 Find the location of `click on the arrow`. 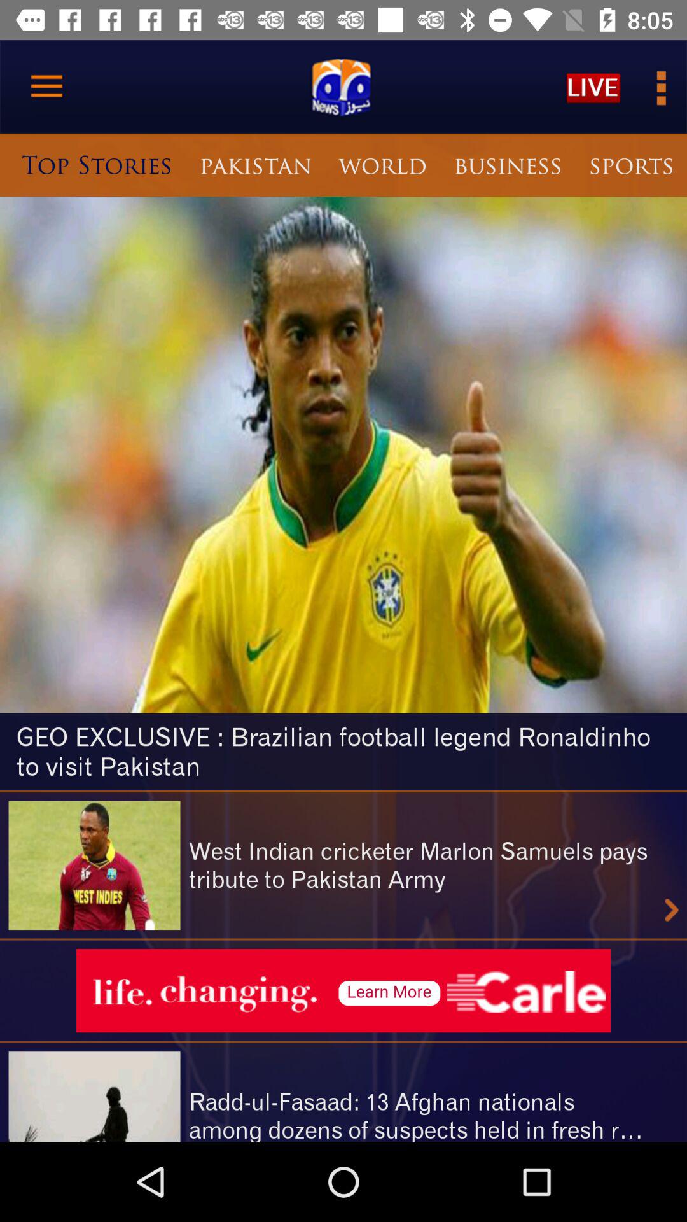

click on the arrow is located at coordinates (672, 910).